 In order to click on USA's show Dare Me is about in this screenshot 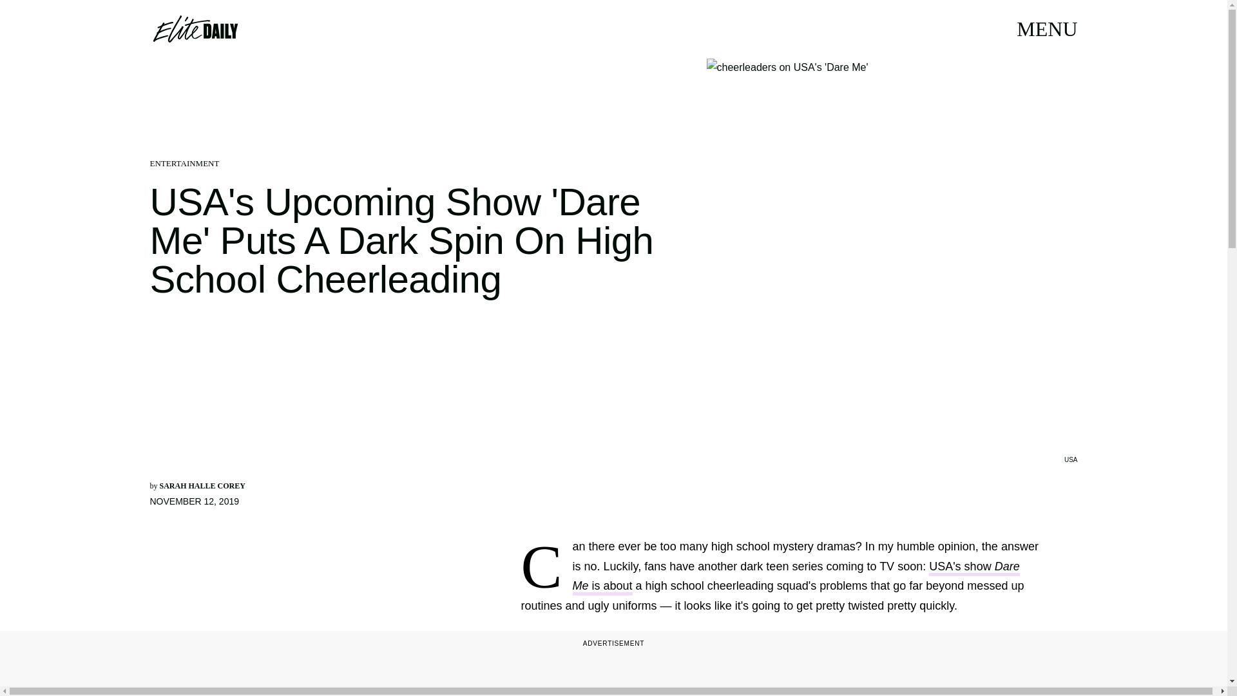, I will do `click(796, 577)`.